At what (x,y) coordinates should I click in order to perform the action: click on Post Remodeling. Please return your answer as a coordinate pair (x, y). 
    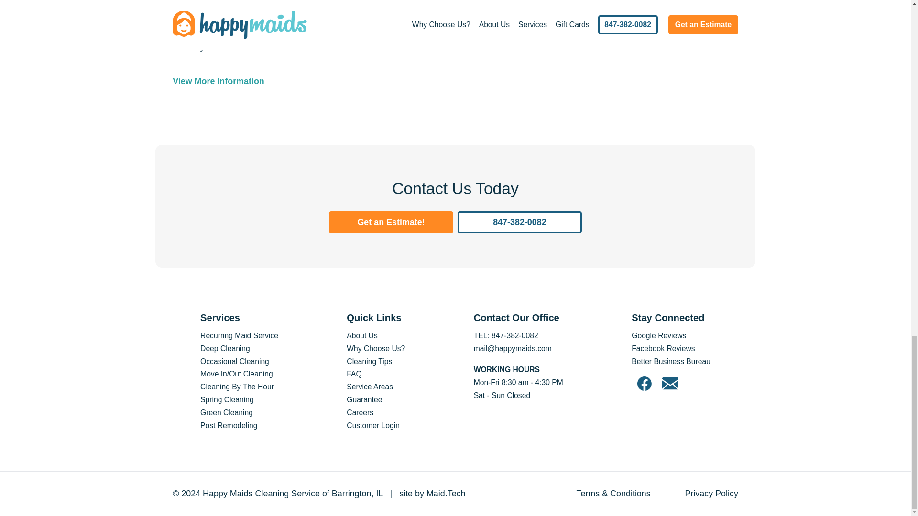
    Looking at the image, I should click on (229, 425).